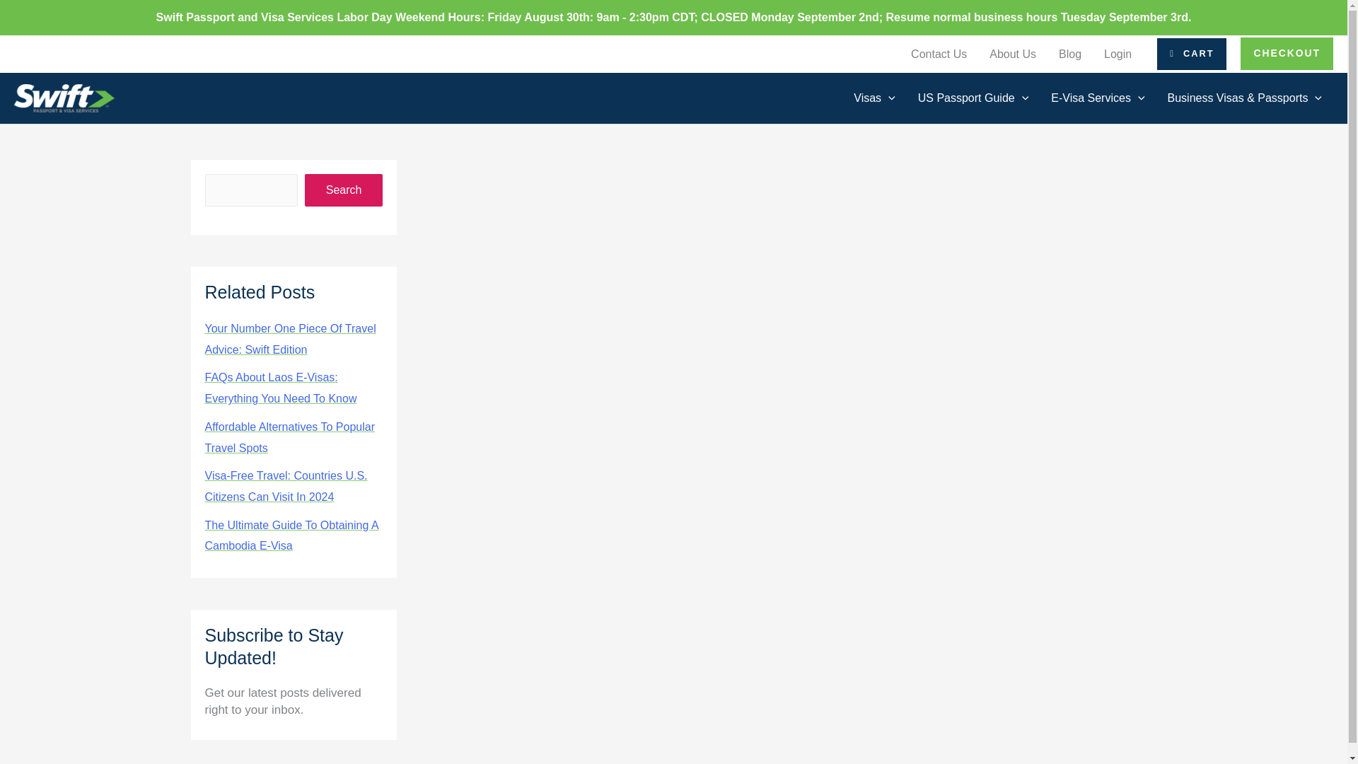  I want to click on Visas, so click(874, 98).